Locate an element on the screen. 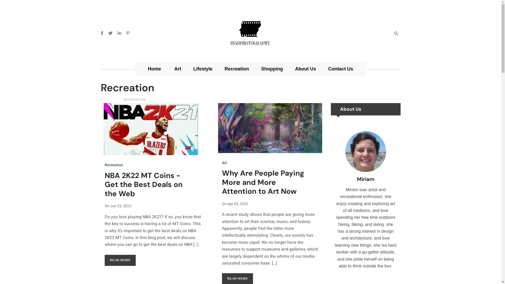 This screenshot has height=284, width=505. Recreation is located at coordinates (114, 165).